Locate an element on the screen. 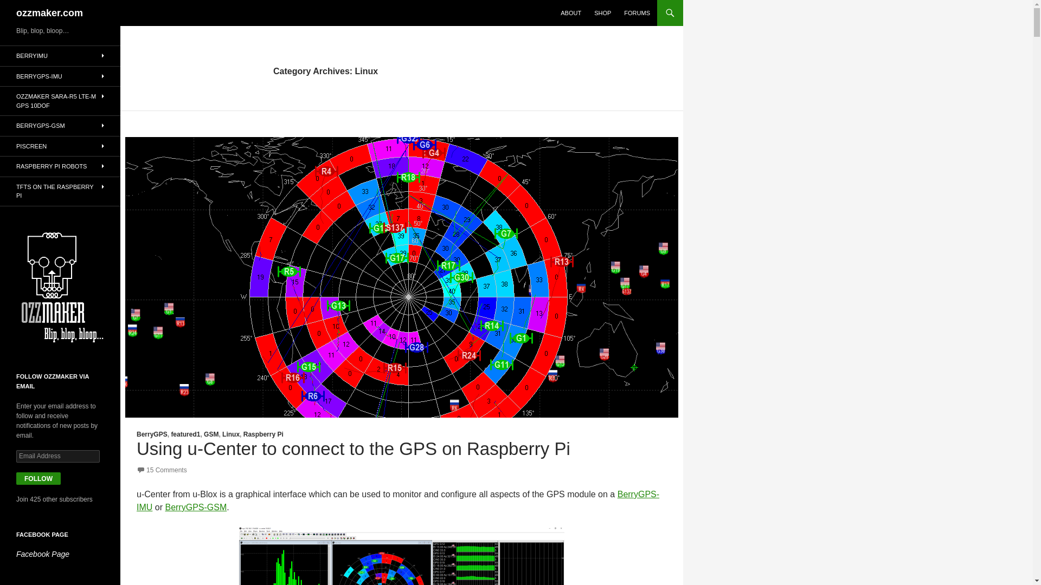  FORUMS is located at coordinates (637, 13).